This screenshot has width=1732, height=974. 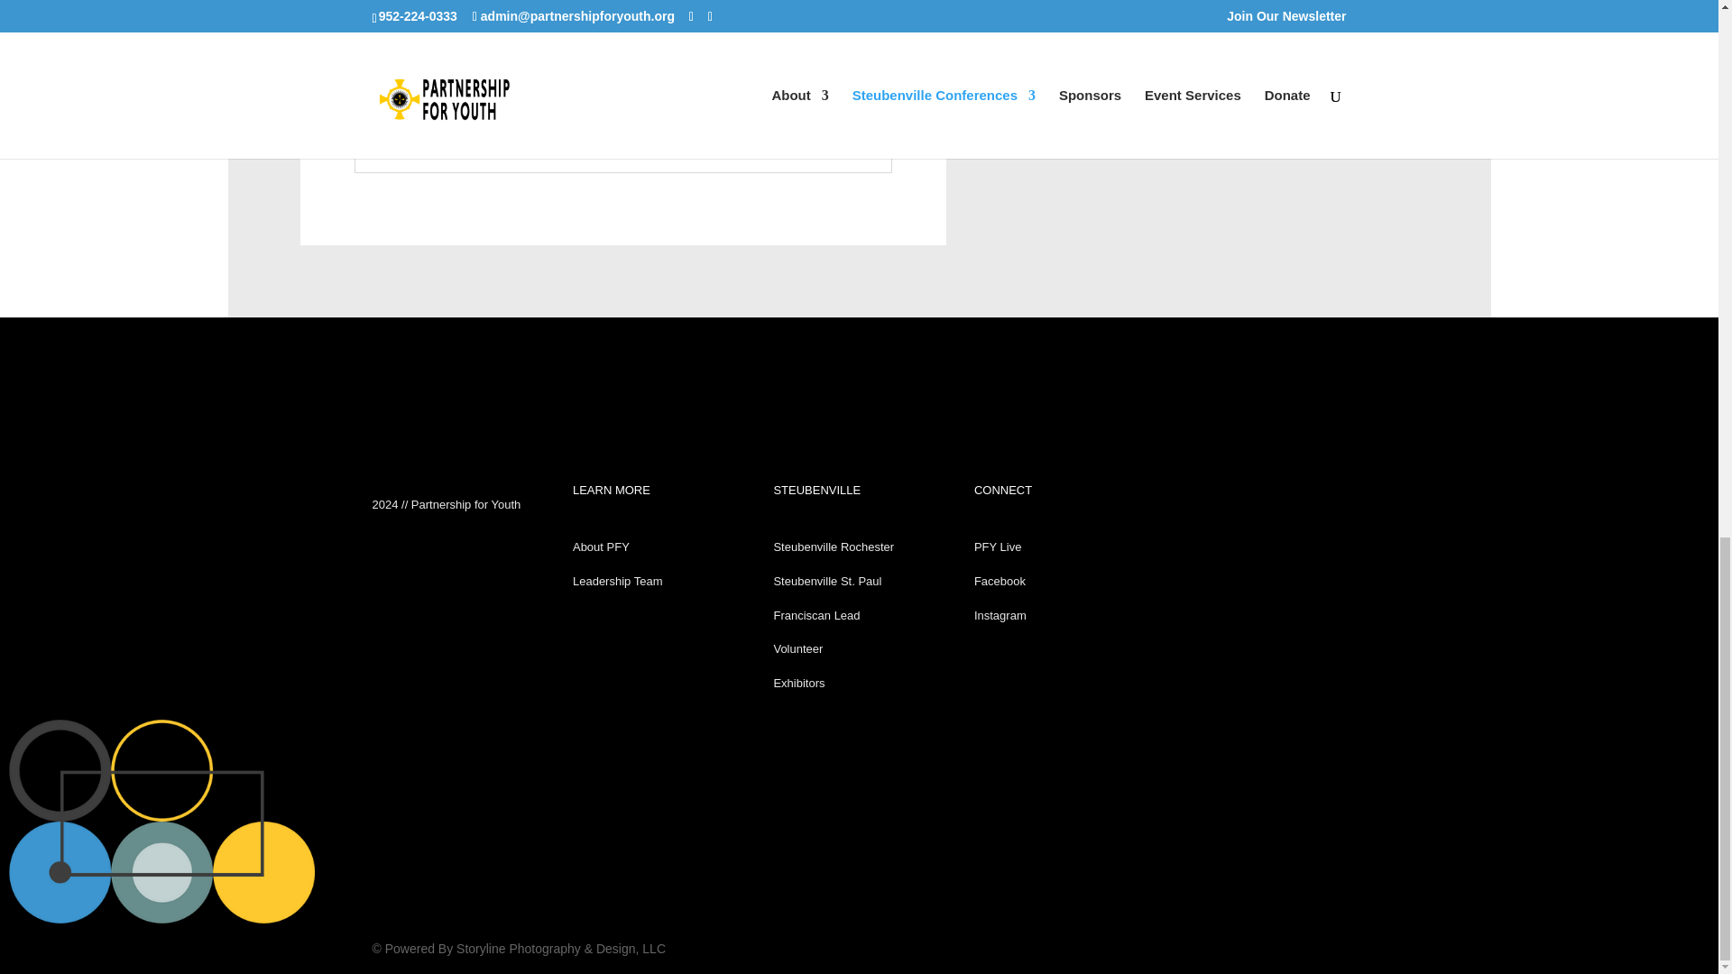 I want to click on Medical Liability Form, so click(x=435, y=142).